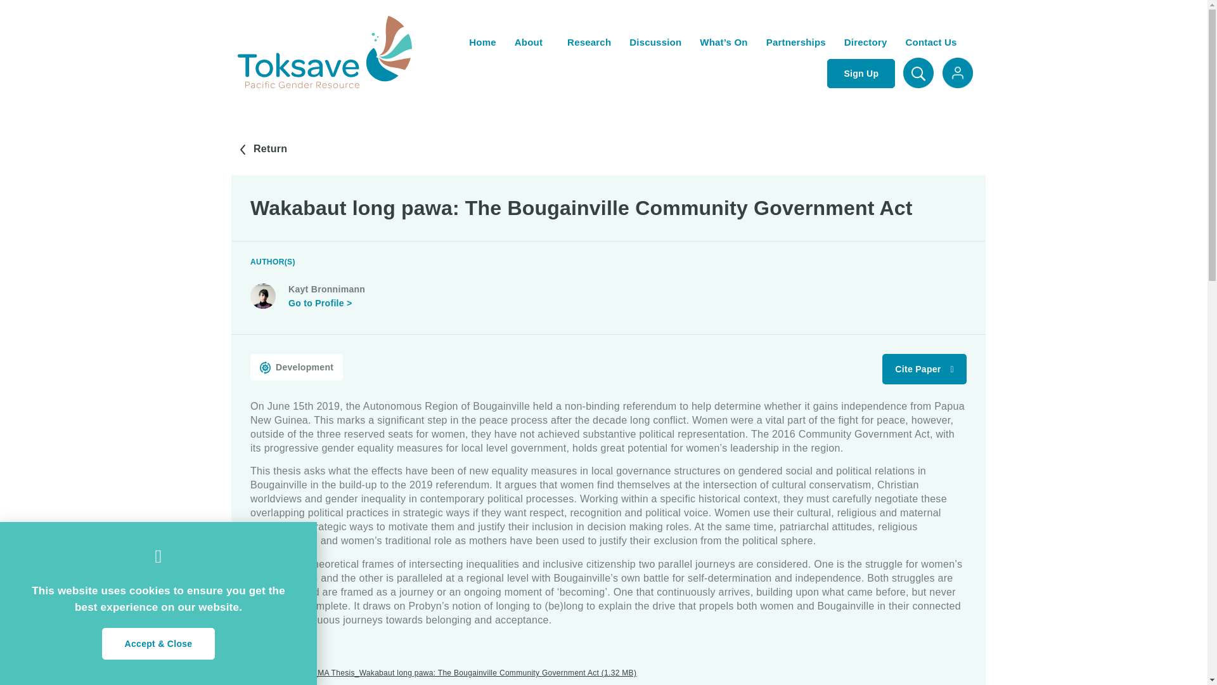  Describe the element at coordinates (327, 296) in the screenshot. I see `Kayt Bronnimann` at that location.